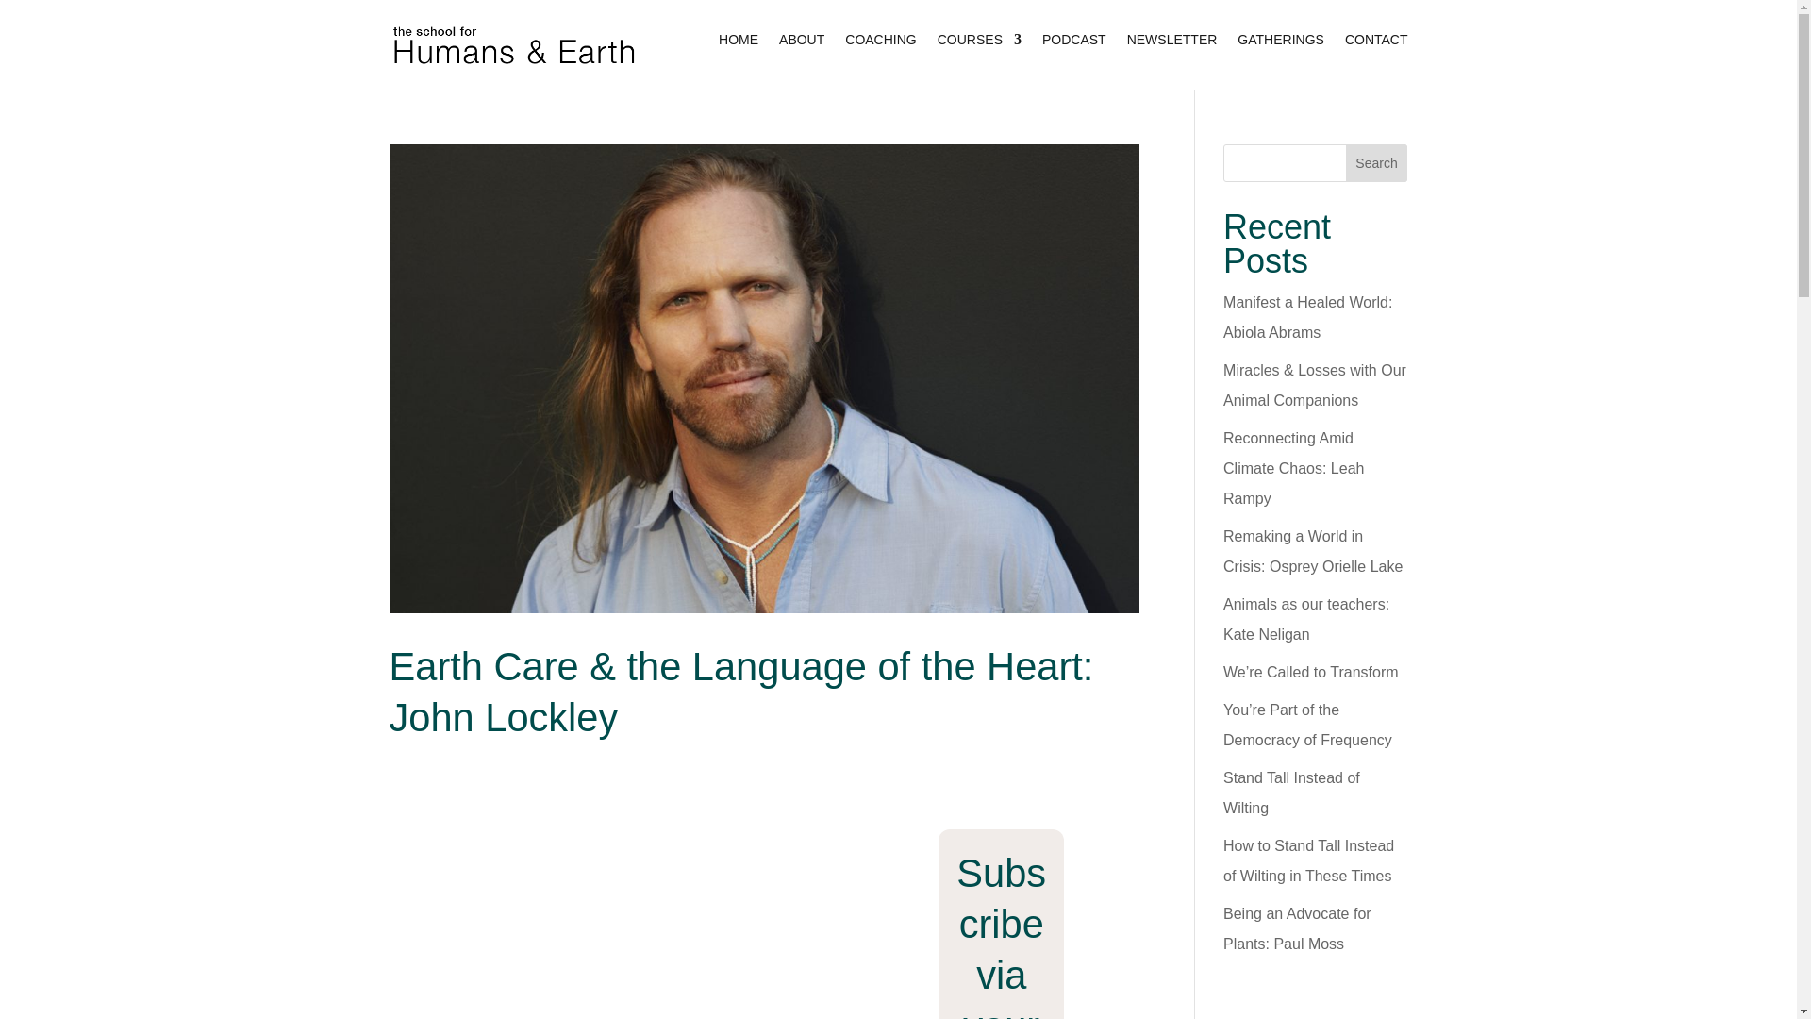  What do you see at coordinates (1171, 43) in the screenshot?
I see `NEWSLETTER` at bounding box center [1171, 43].